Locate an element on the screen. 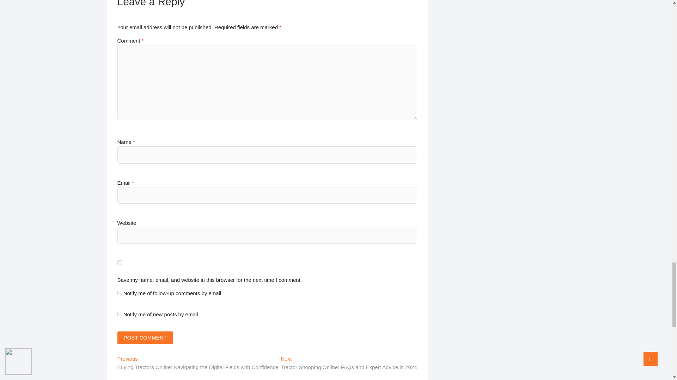  subscribe is located at coordinates (119, 293).